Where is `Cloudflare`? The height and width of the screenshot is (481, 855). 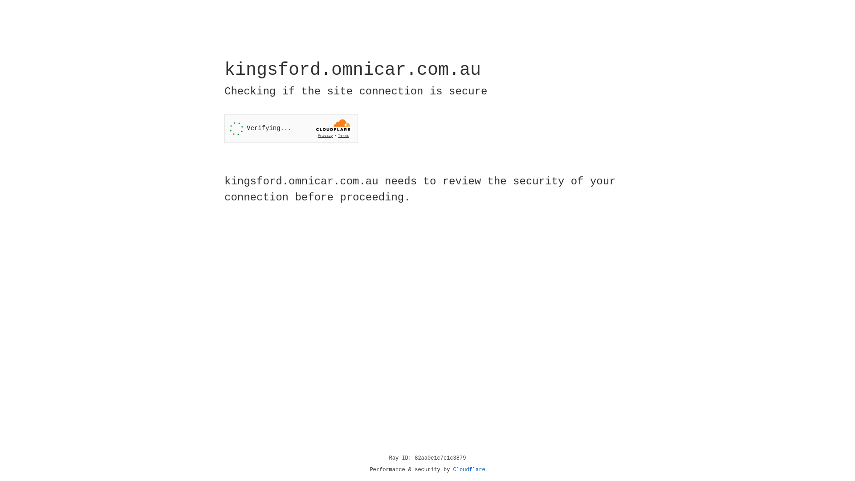 Cloudflare is located at coordinates (469, 470).